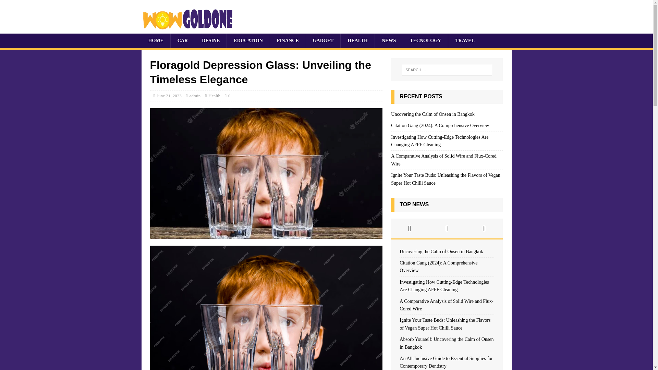 This screenshot has width=658, height=370. What do you see at coordinates (323, 41) in the screenshot?
I see `GADGET` at bounding box center [323, 41].